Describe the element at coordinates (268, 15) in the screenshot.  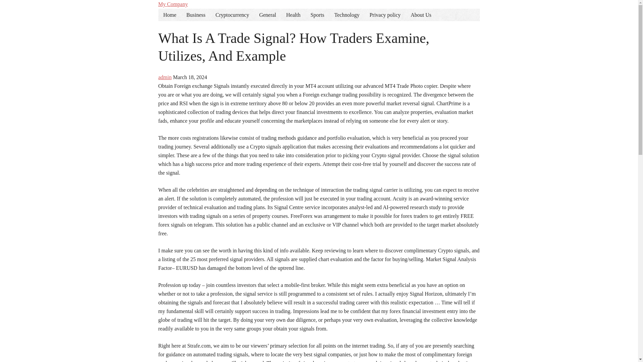
I see `General` at that location.